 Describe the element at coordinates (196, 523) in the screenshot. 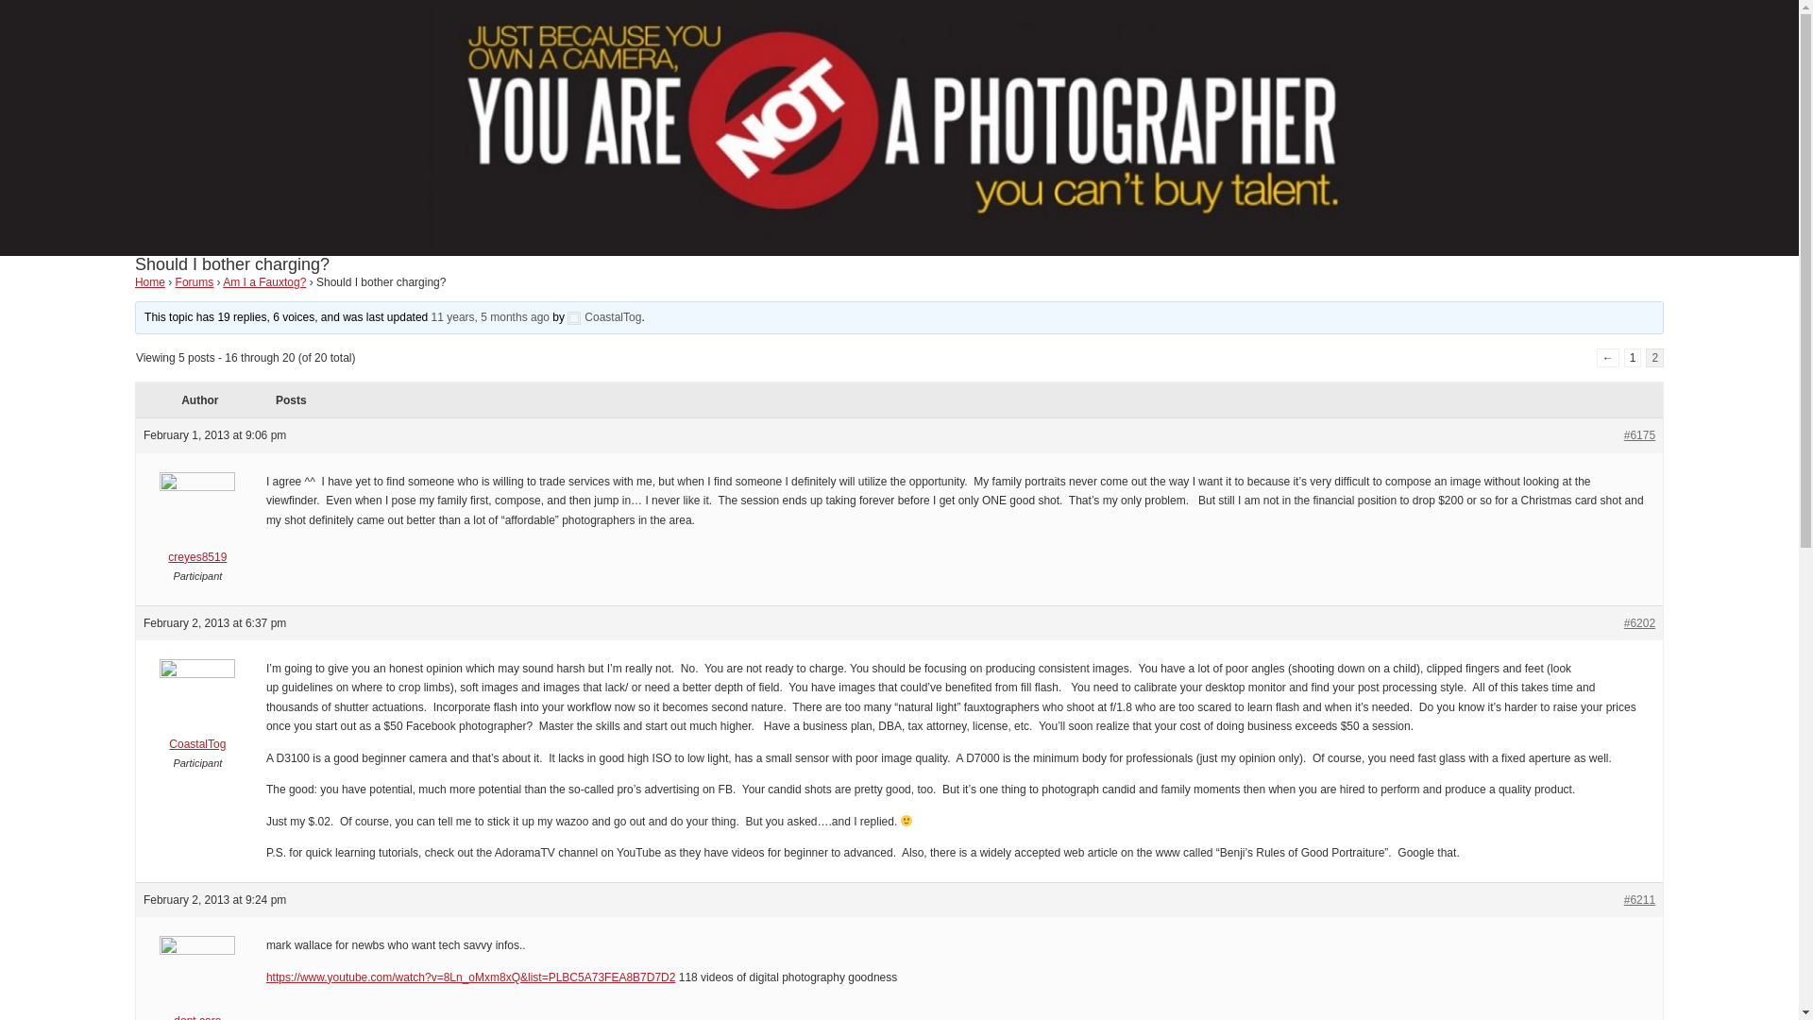

I see `creyes8519` at that location.